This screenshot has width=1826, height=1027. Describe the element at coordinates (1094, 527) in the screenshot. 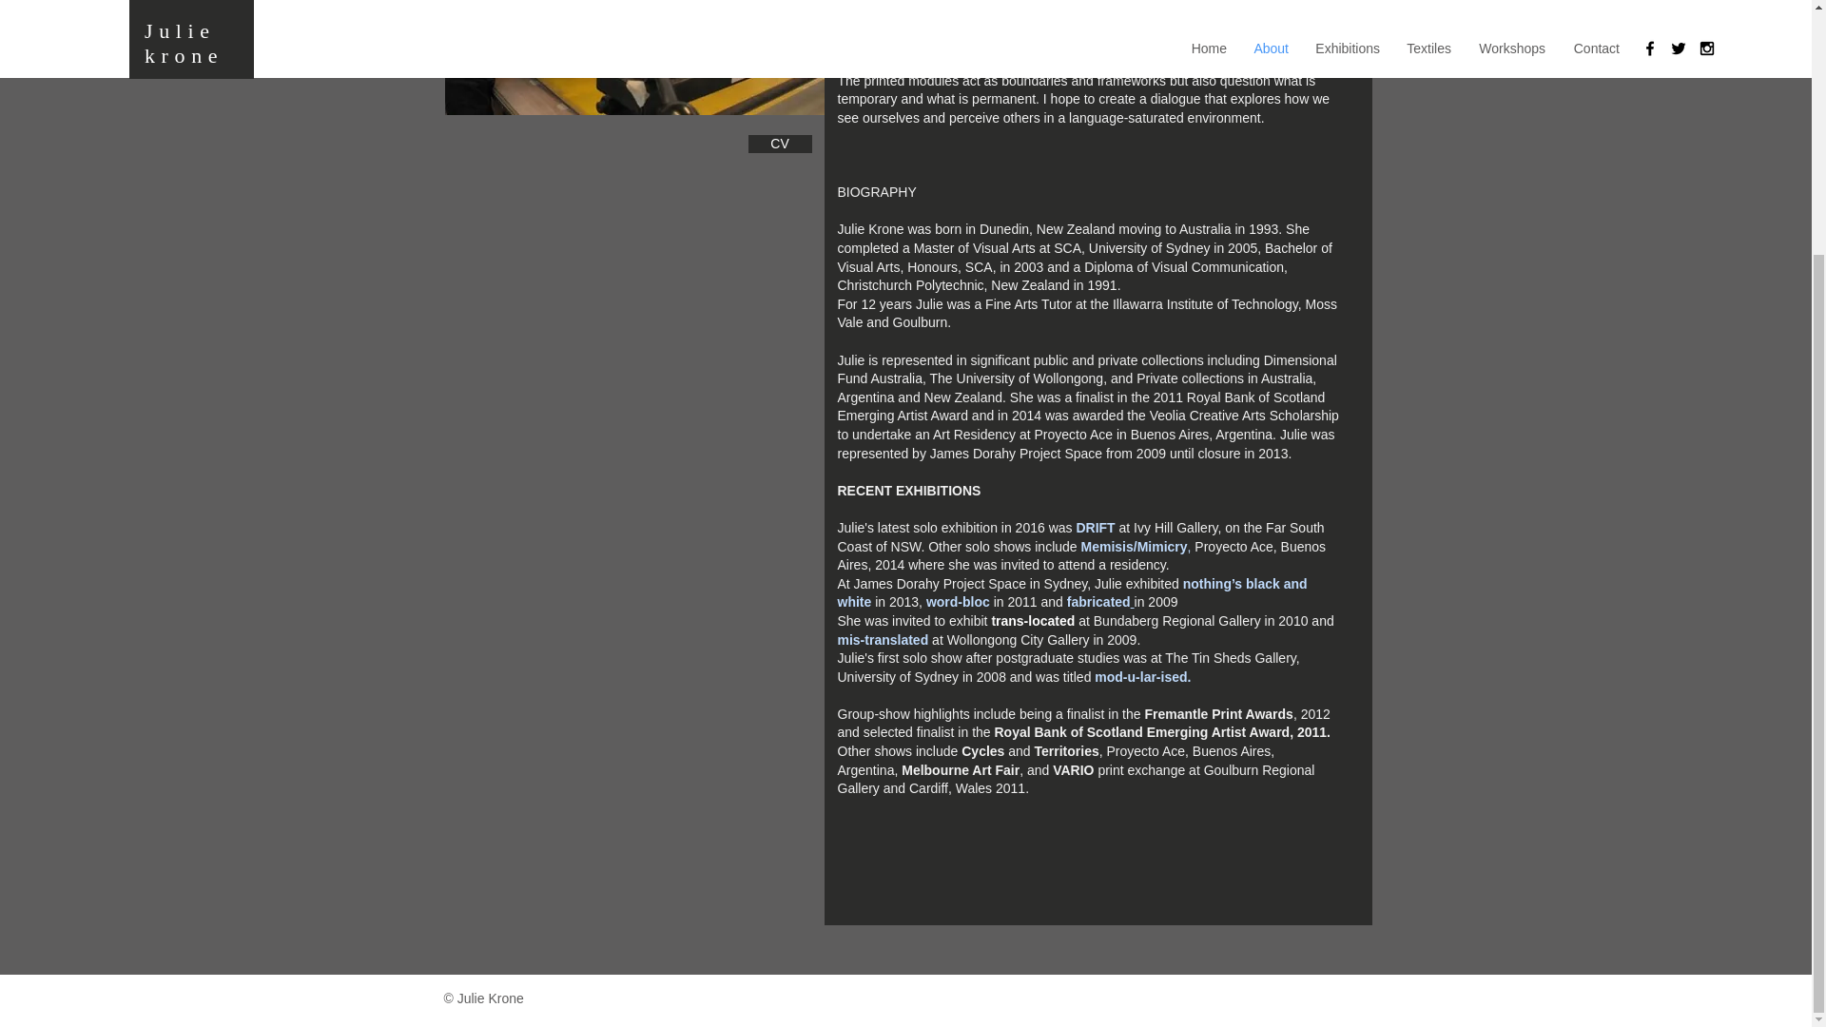

I see `DRIFT` at that location.